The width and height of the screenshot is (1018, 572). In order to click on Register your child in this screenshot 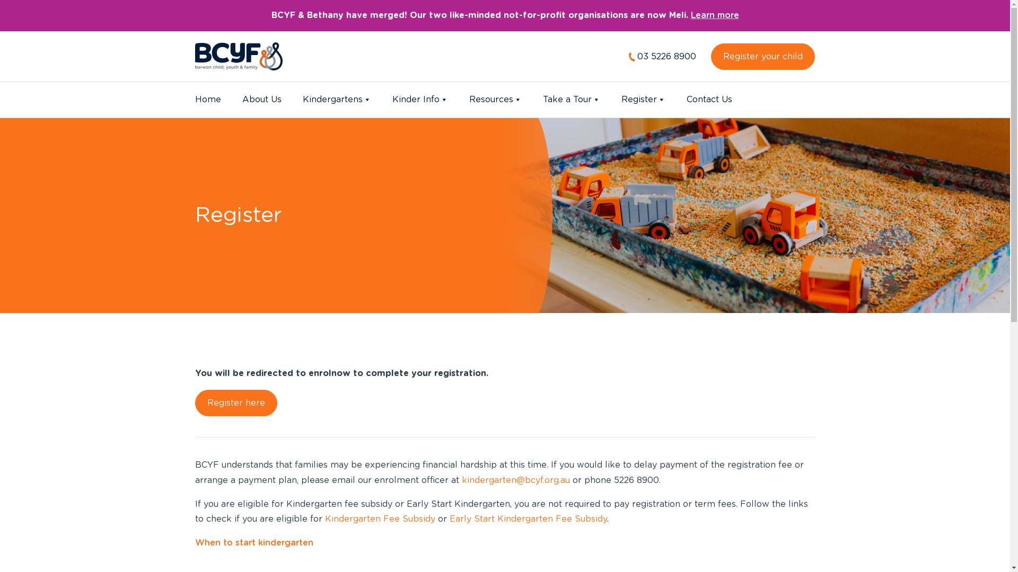, I will do `click(763, 57)`.